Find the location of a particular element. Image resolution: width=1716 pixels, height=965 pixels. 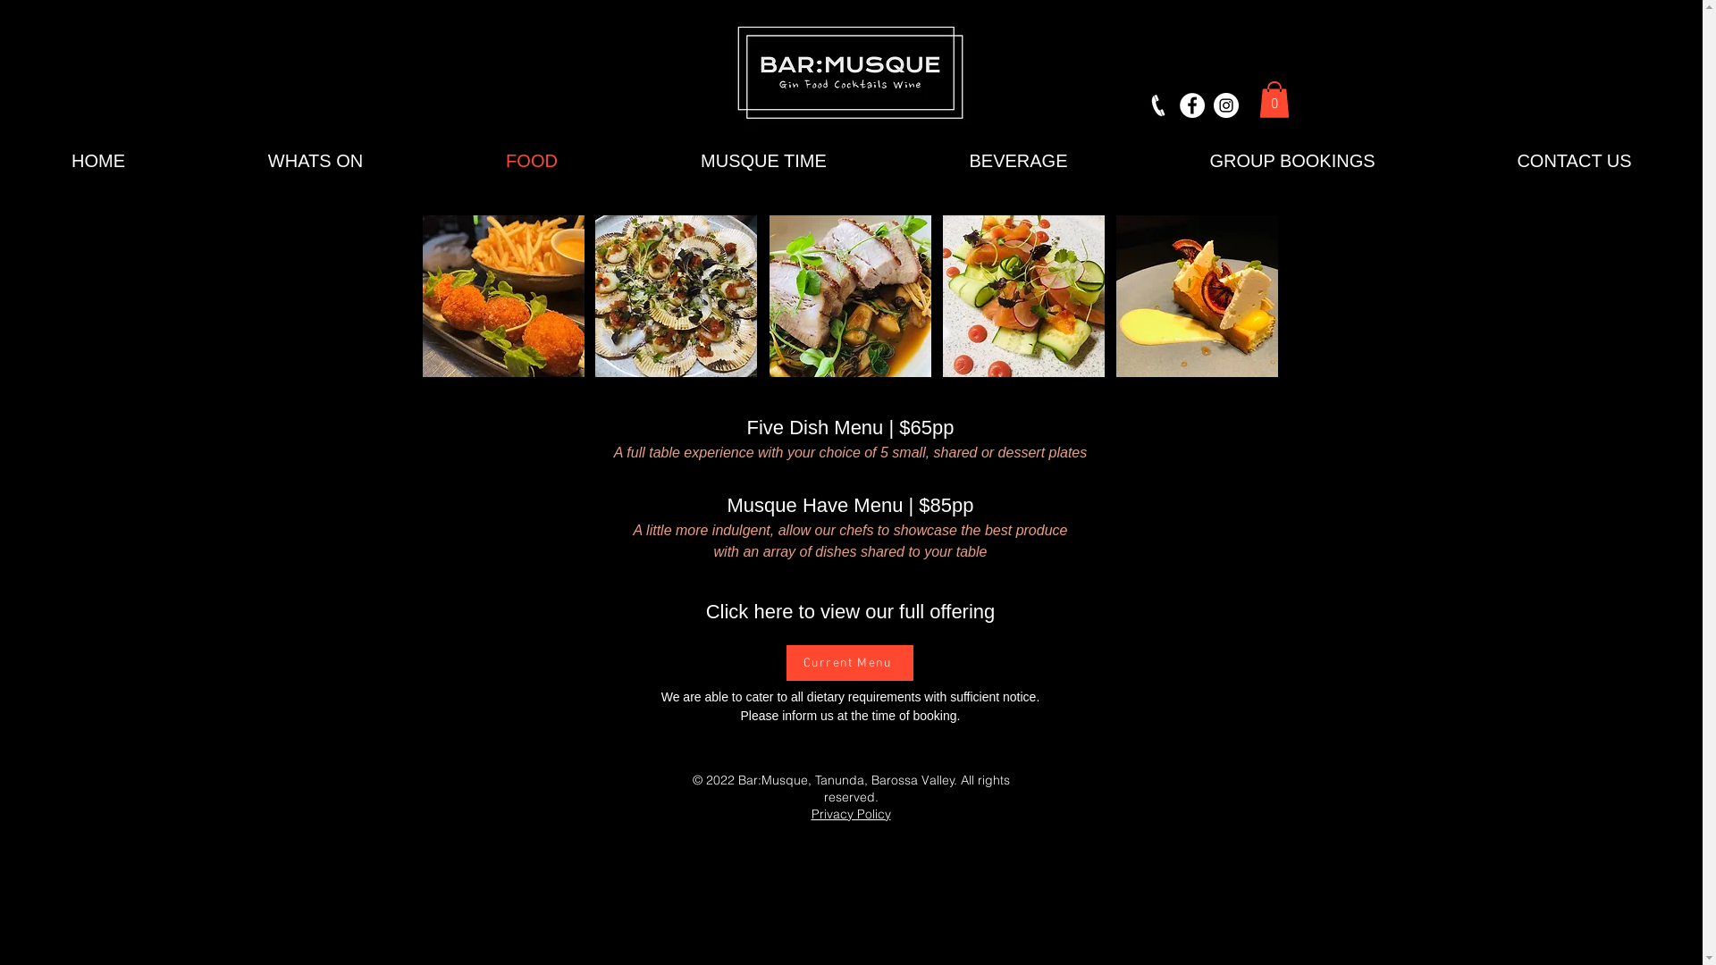

0 is located at coordinates (1274, 100).